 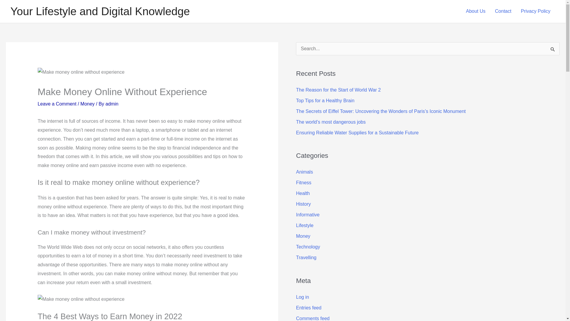 I want to click on Lifestyle, so click(x=305, y=225).